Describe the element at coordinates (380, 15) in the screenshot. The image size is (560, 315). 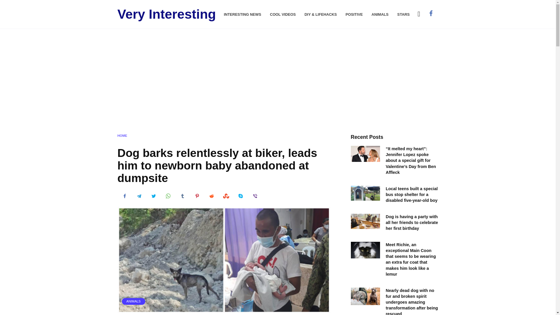
I see `ANIMALS` at that location.